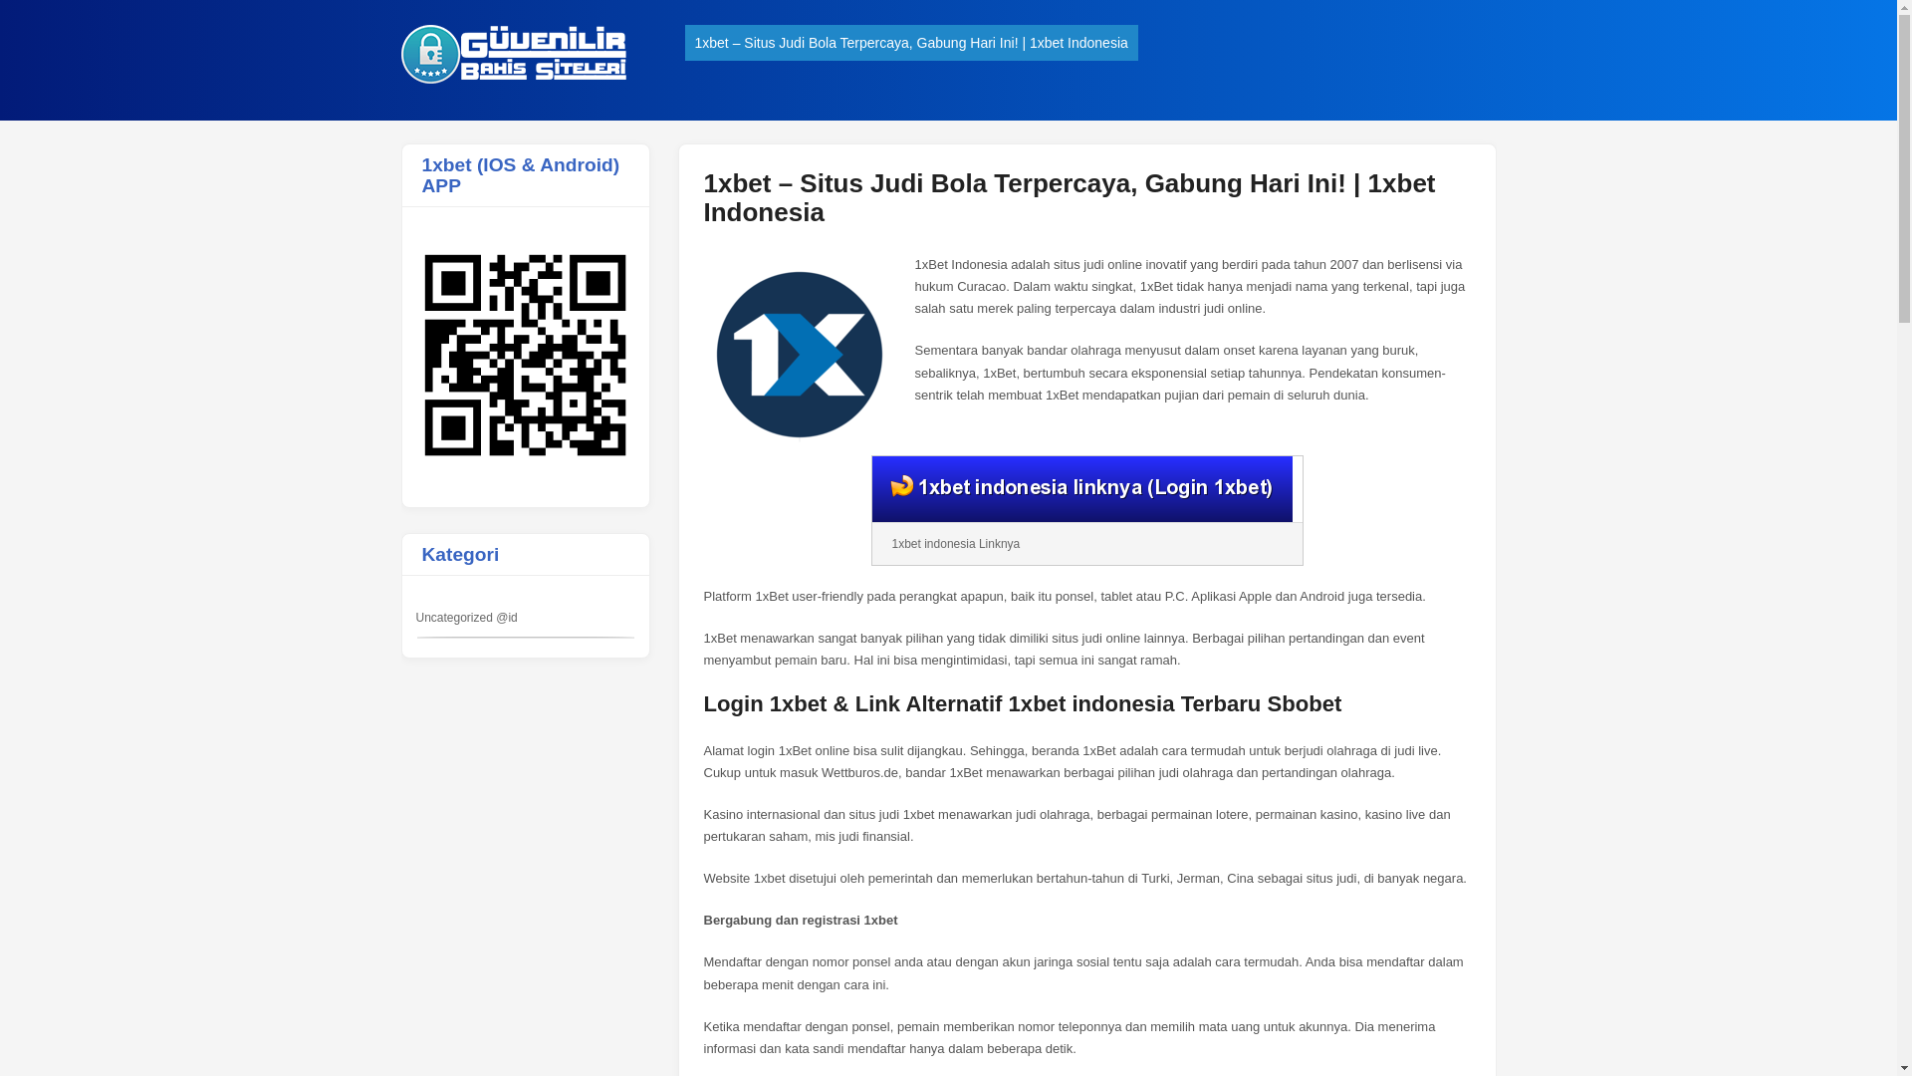 This screenshot has height=1076, width=1912. What do you see at coordinates (467, 618) in the screenshot?
I see `Uncategorized @id` at bounding box center [467, 618].